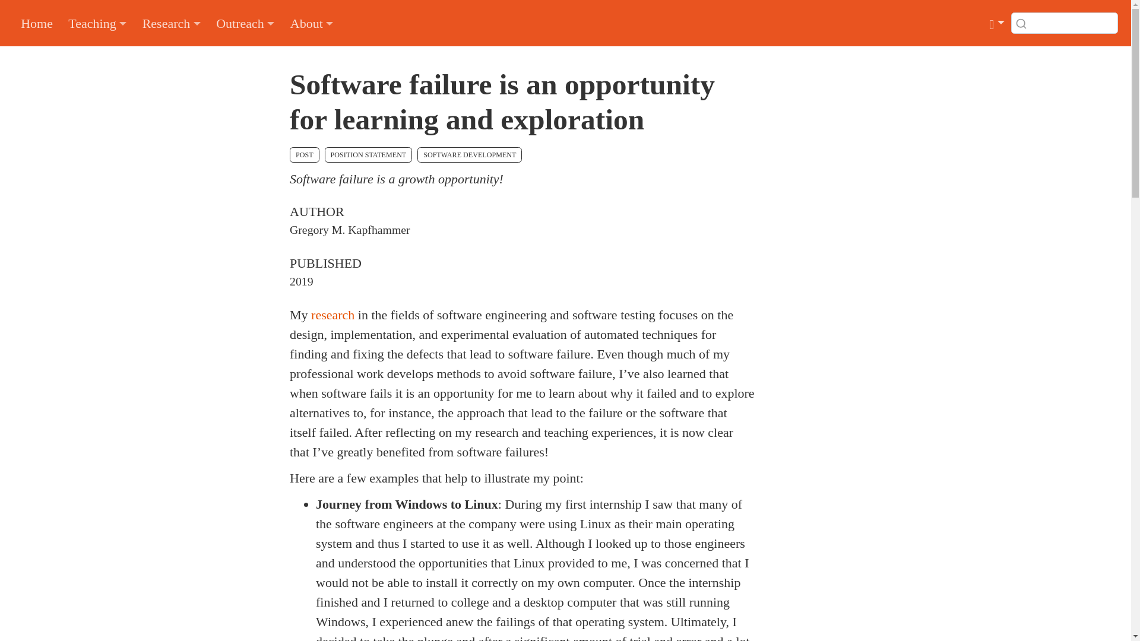  I want to click on Outreach, so click(246, 23).